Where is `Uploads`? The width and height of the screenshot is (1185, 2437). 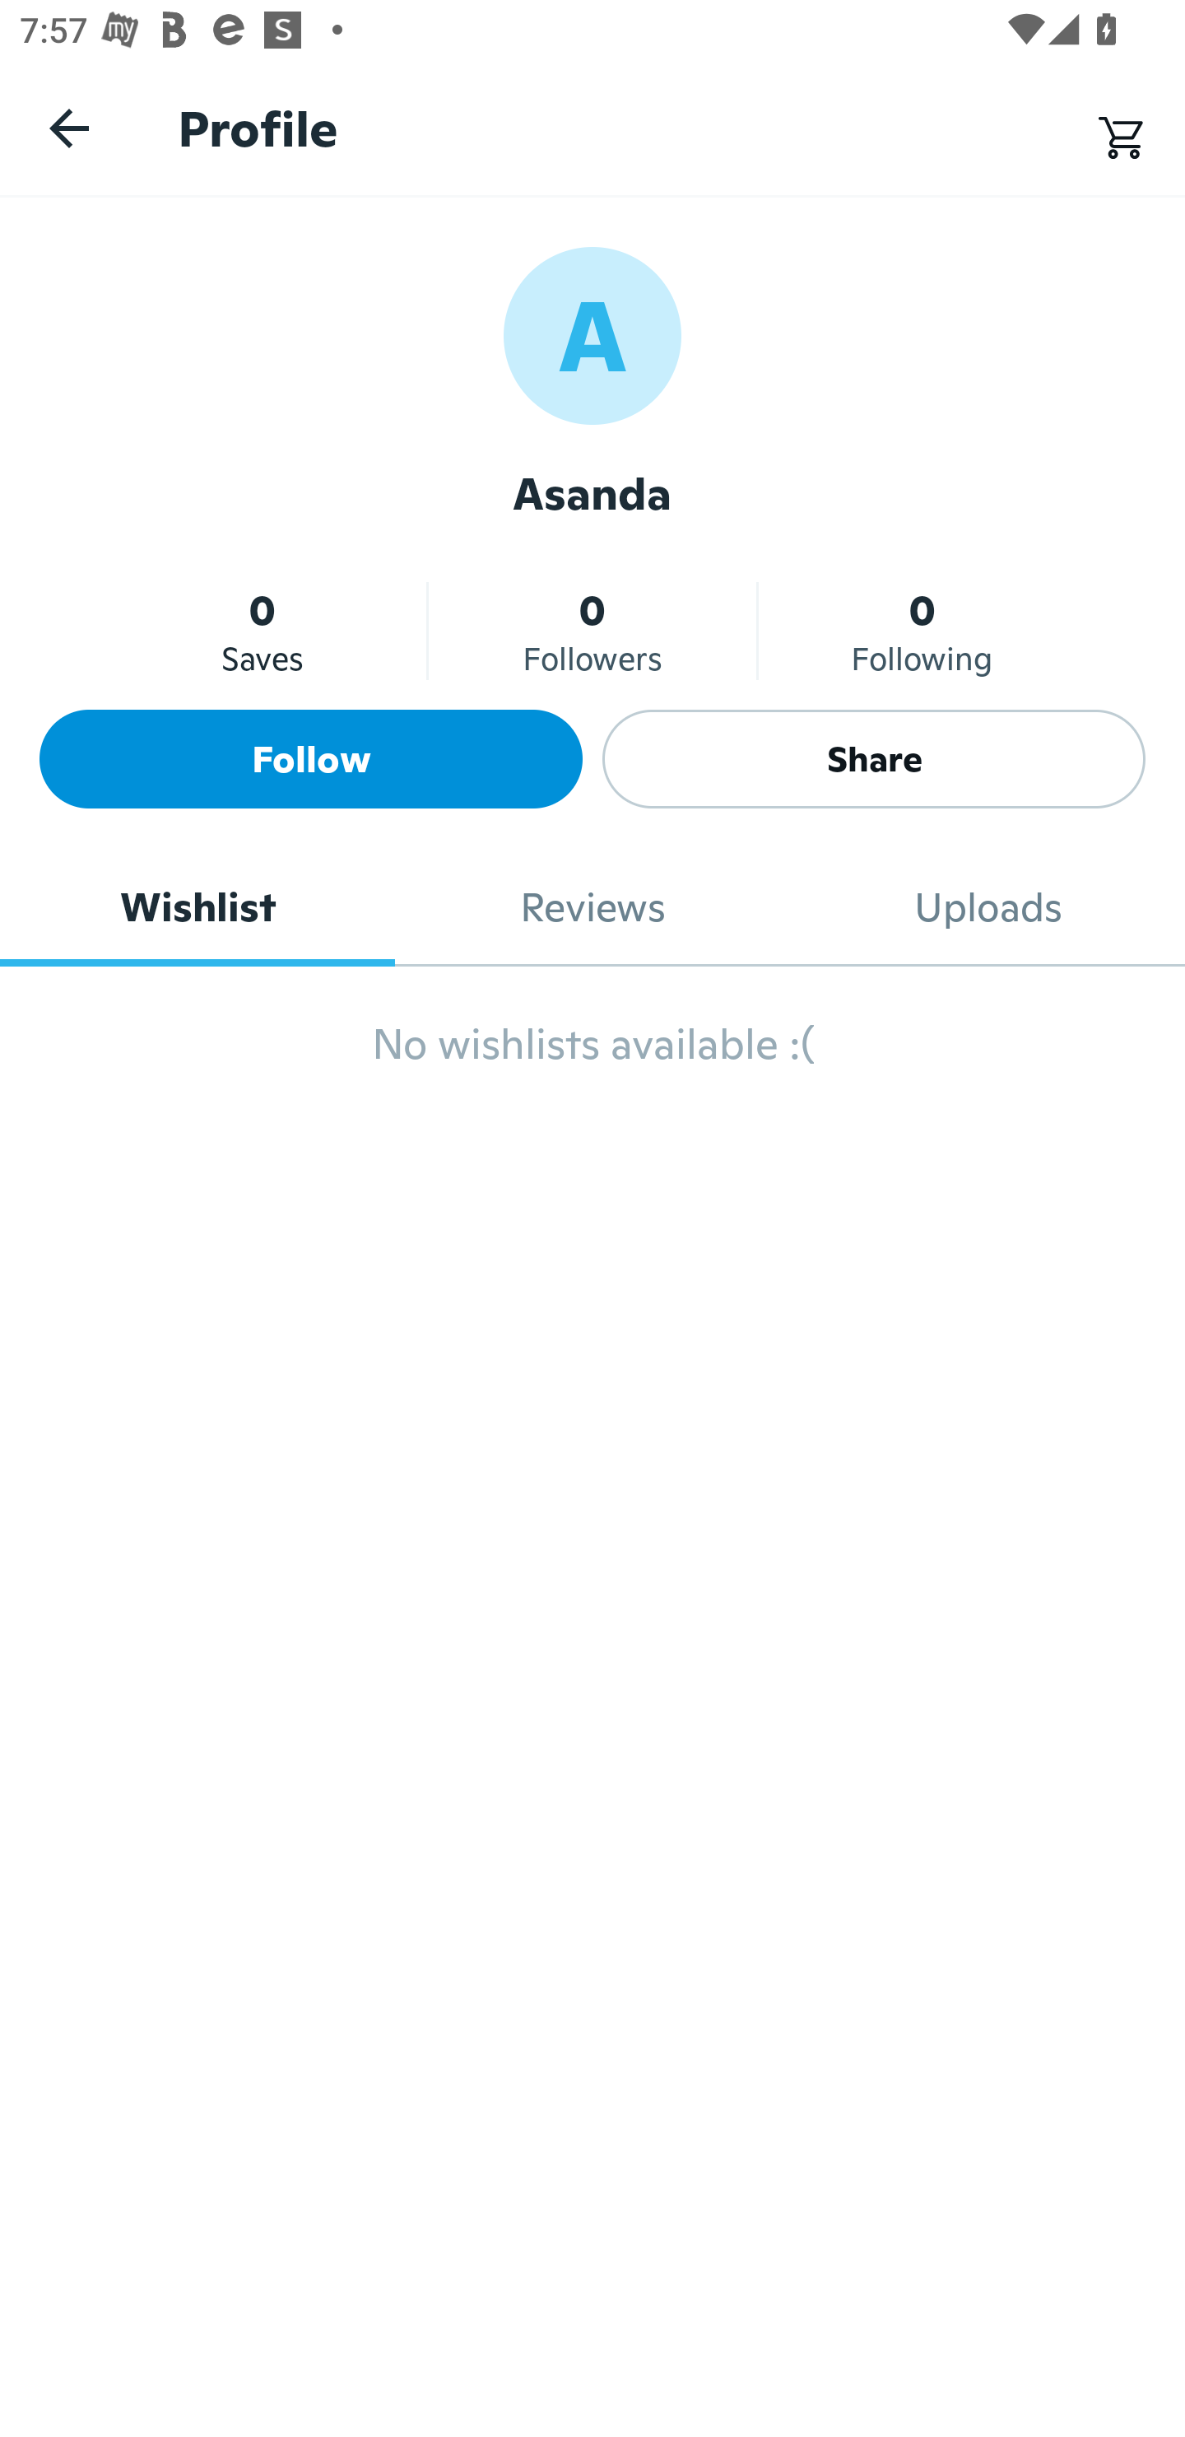 Uploads is located at coordinates (987, 907).